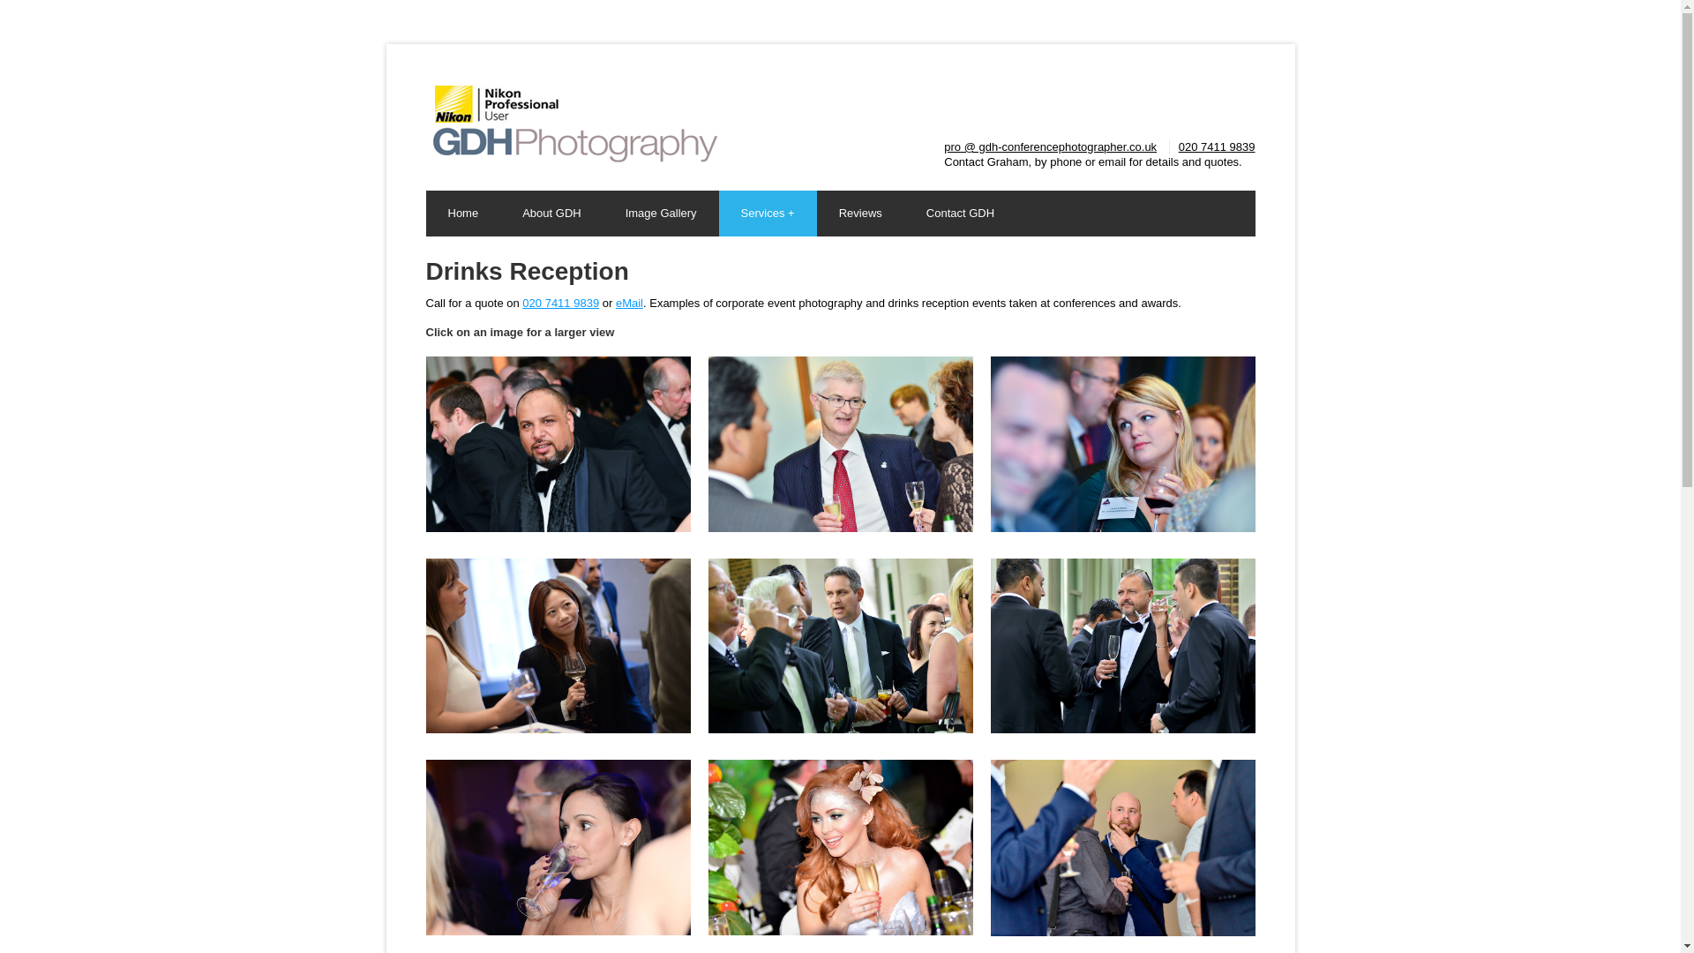 Image resolution: width=1694 pixels, height=953 pixels. What do you see at coordinates (860, 214) in the screenshot?
I see `Reviews` at bounding box center [860, 214].